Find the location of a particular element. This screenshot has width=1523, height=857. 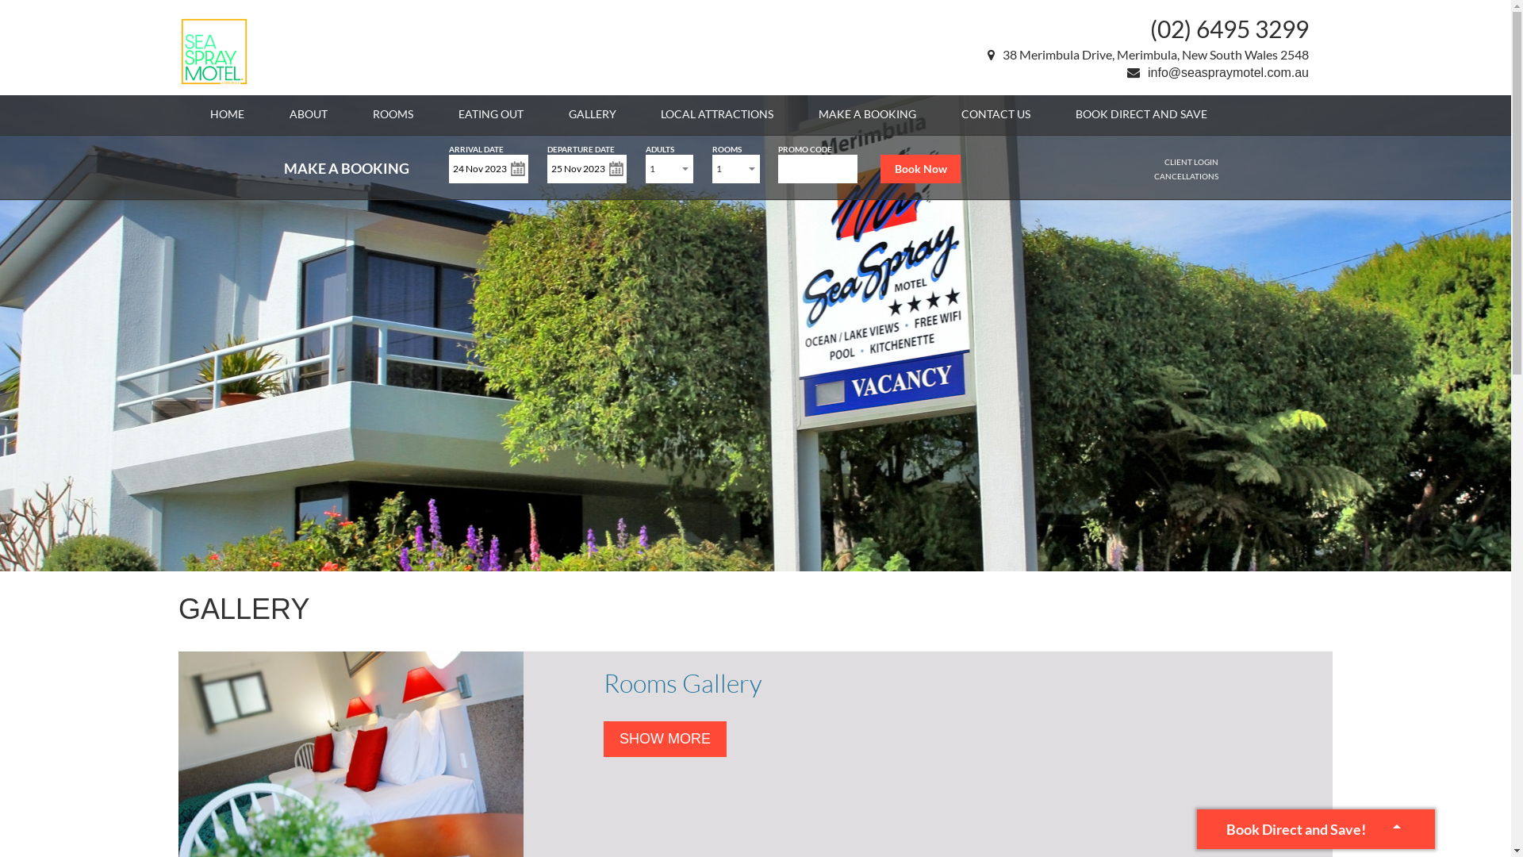

LOCAL ATTRACTIONS is located at coordinates (717, 114).